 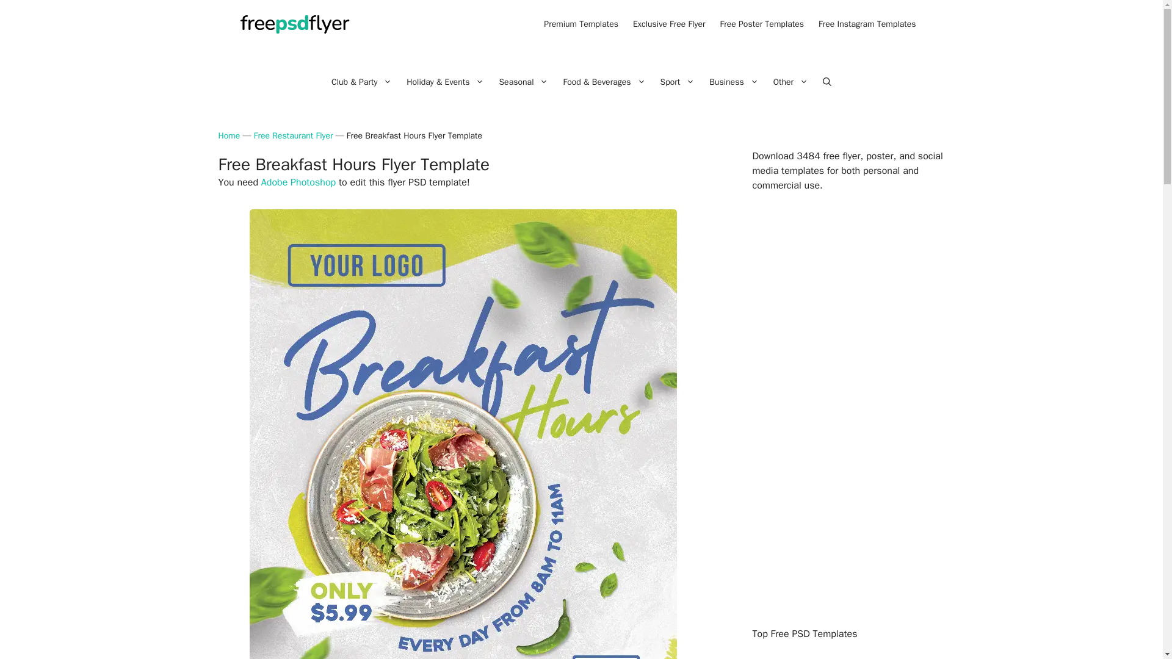 I want to click on Miscellaneous Free PSD Flyer Categories, so click(x=791, y=82).